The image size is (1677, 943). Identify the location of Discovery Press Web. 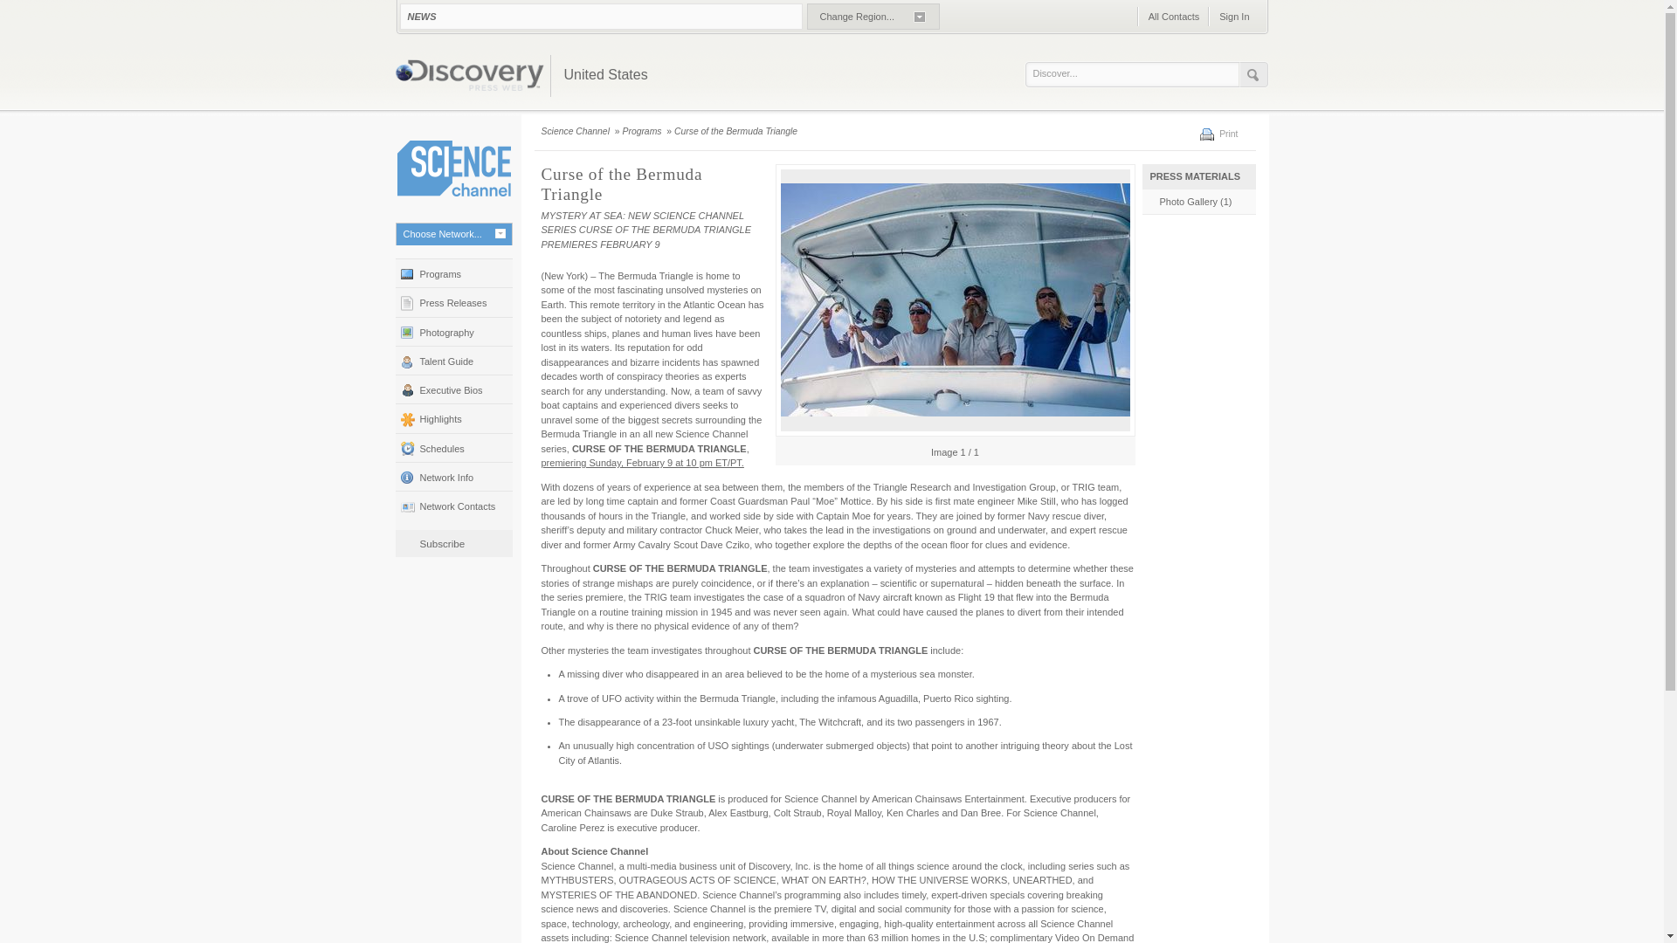
(468, 77).